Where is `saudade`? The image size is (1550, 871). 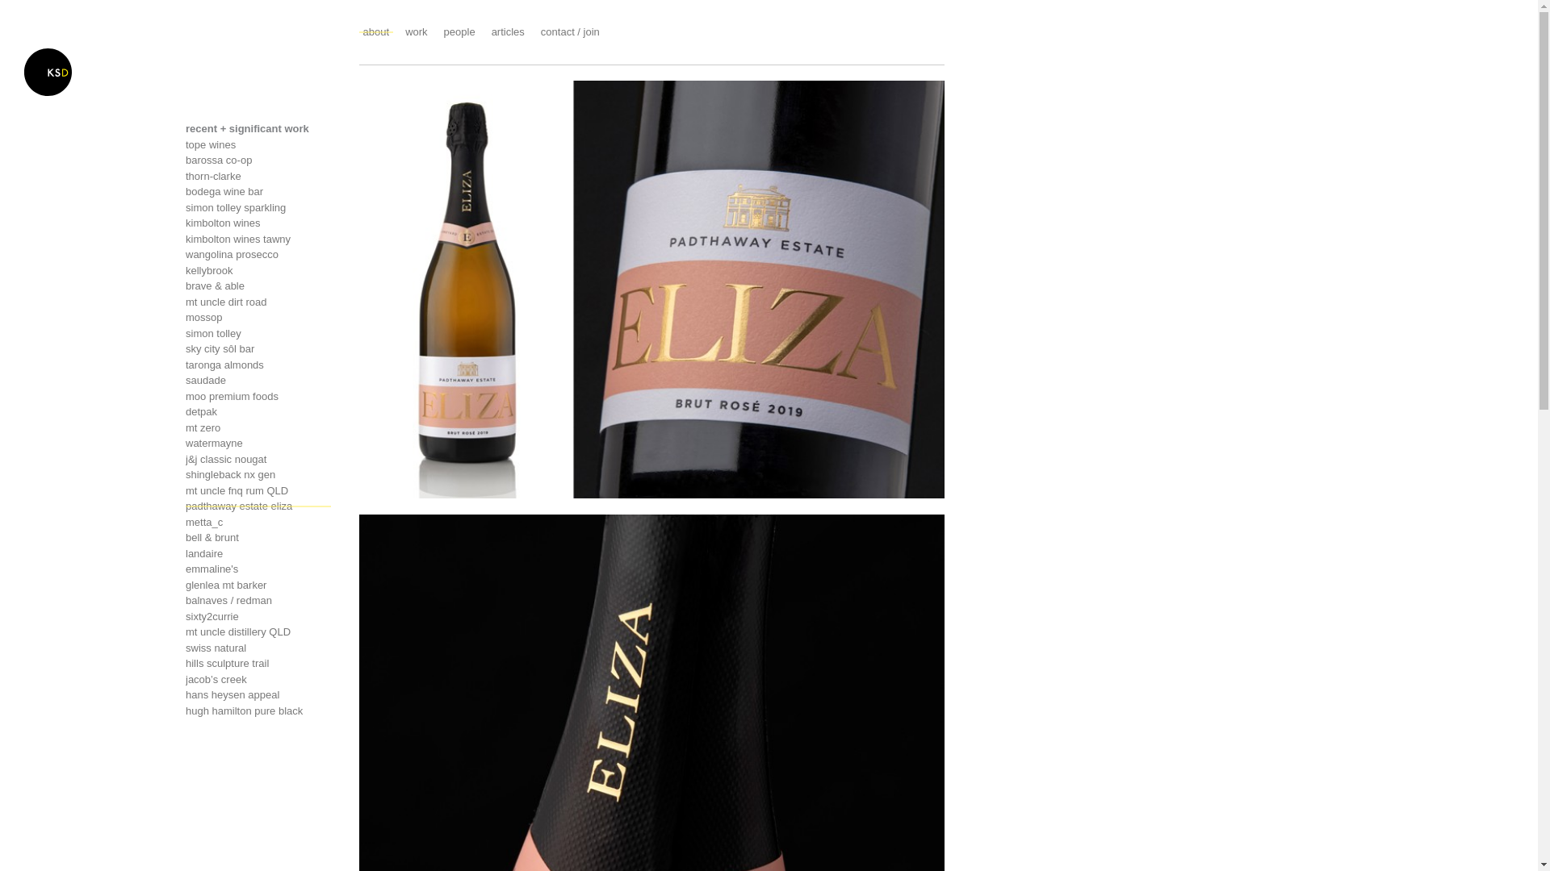 saudade is located at coordinates (258, 381).